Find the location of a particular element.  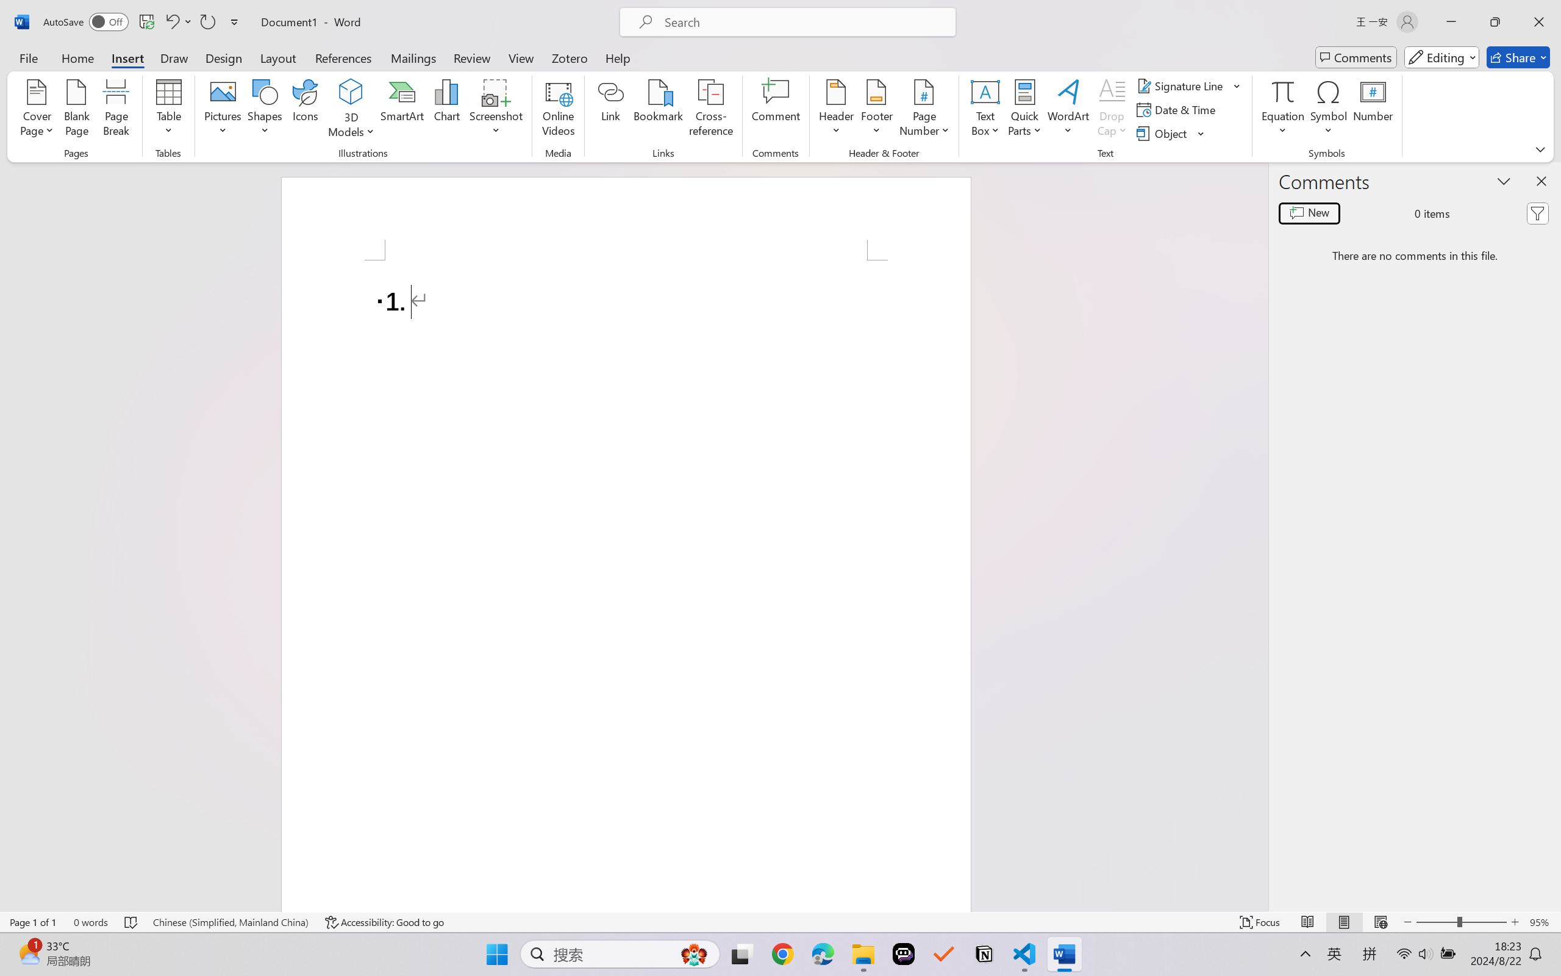

Object... is located at coordinates (1171, 133).